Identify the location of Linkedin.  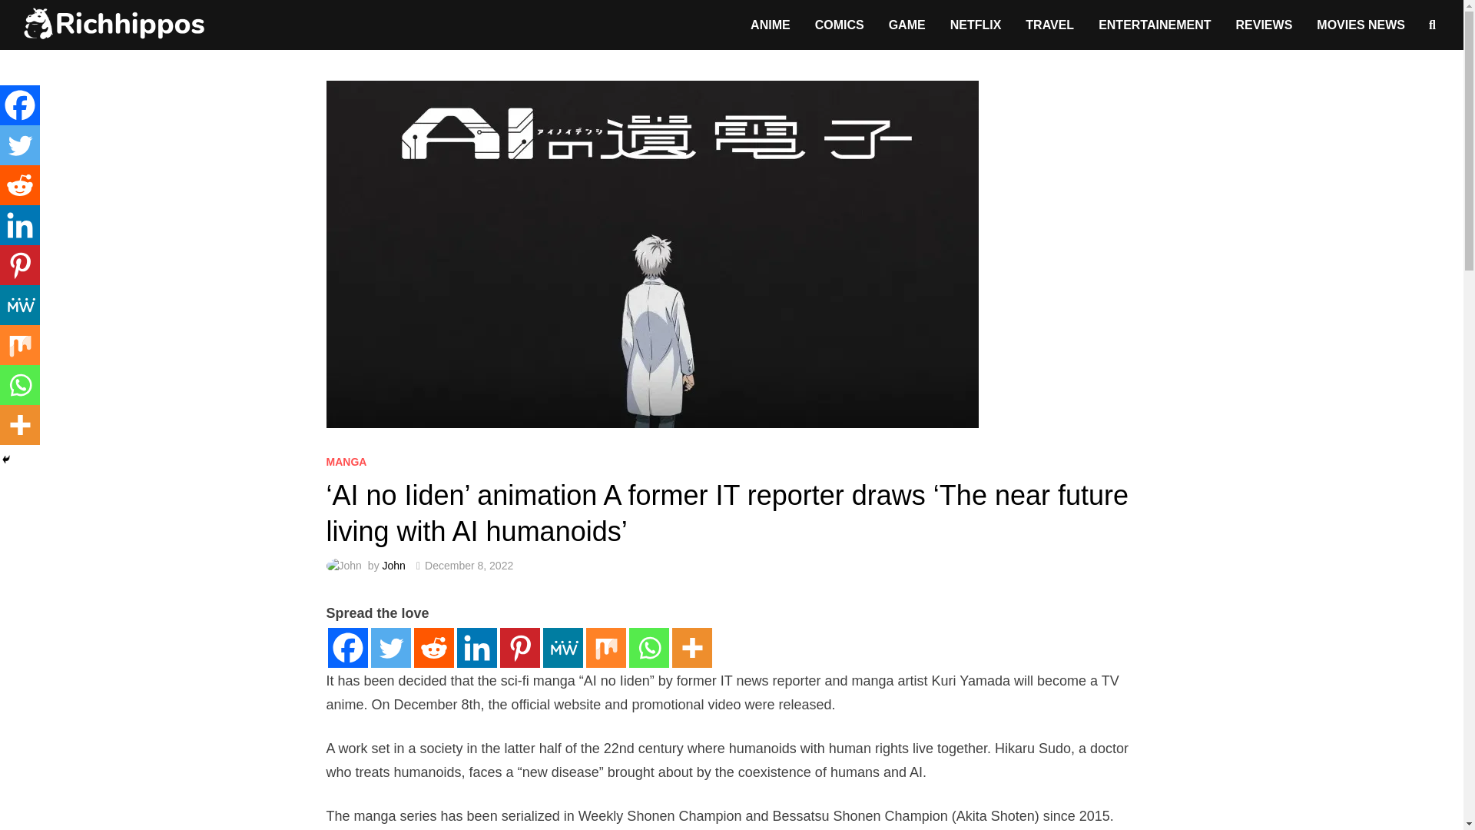
(476, 647).